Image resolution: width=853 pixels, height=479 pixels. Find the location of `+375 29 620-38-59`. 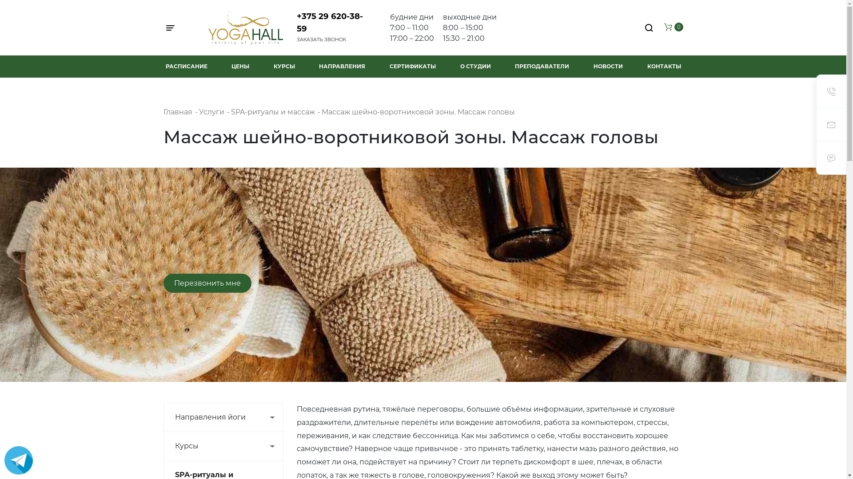

+375 29 620-38-59 is located at coordinates (330, 22).